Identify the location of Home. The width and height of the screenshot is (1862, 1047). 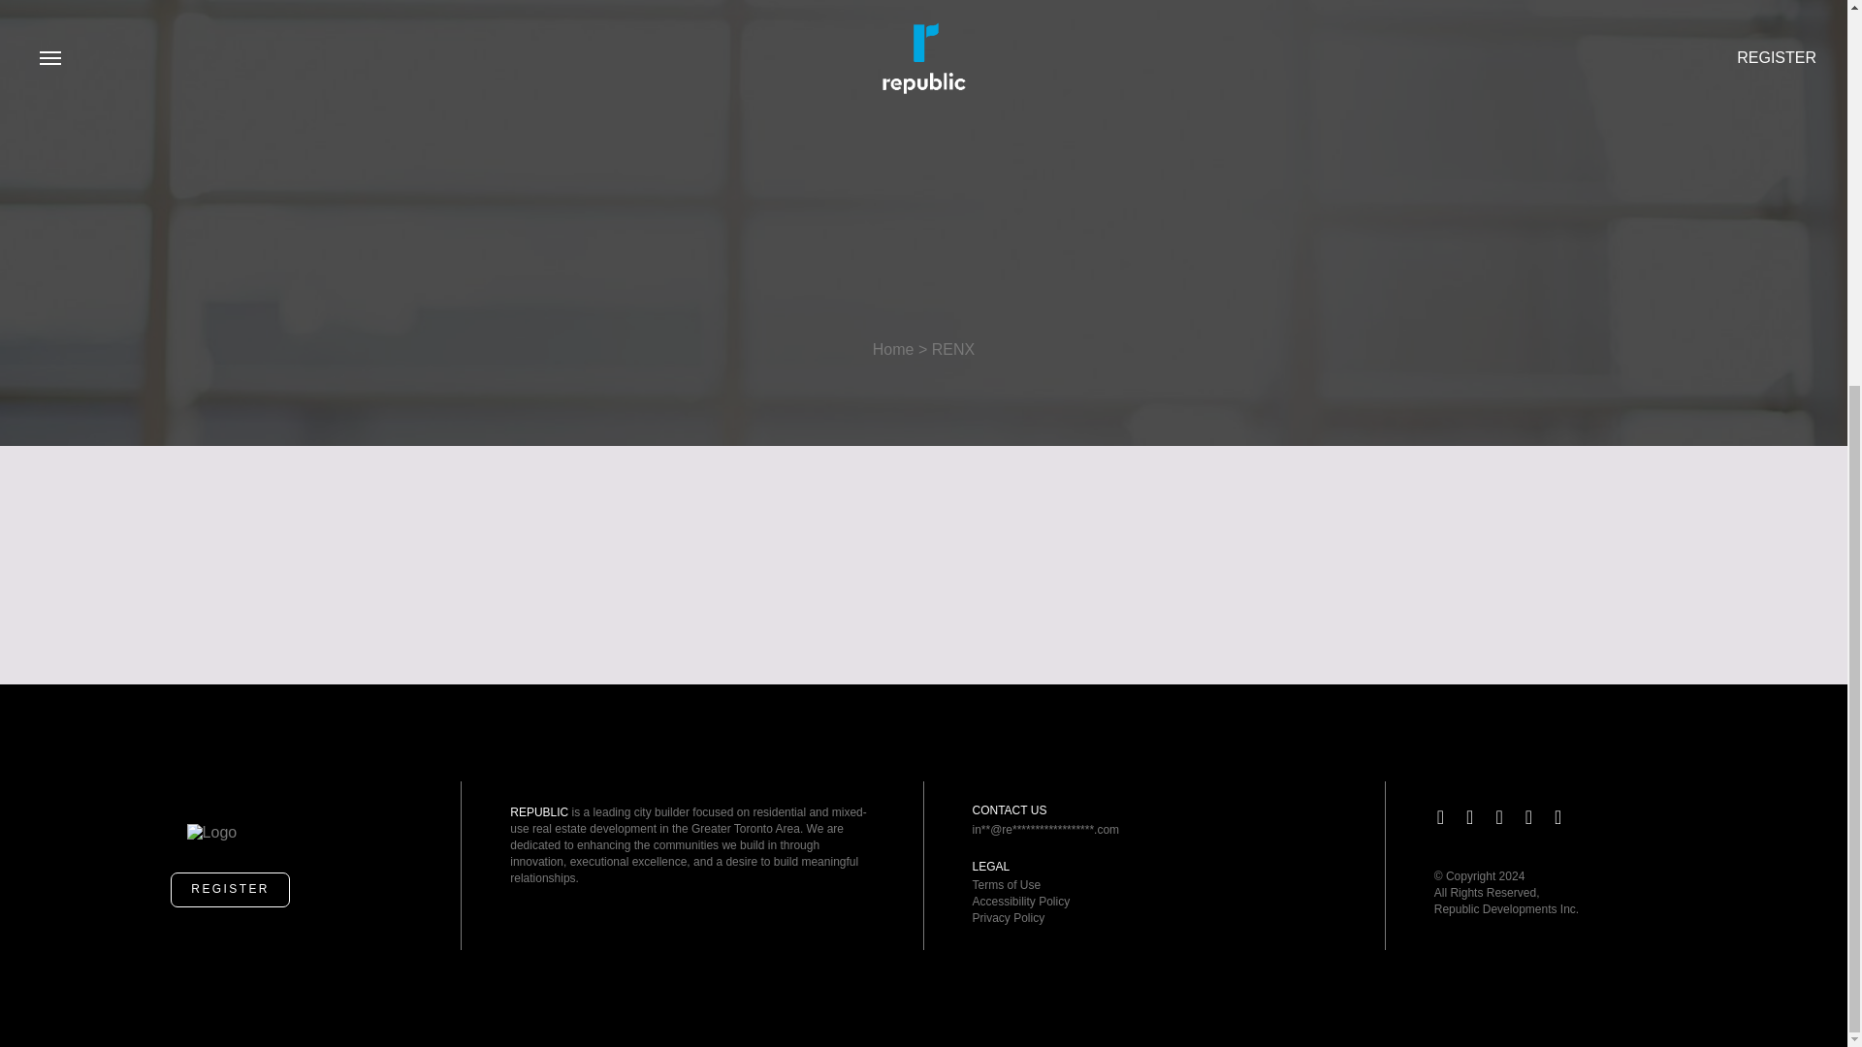
(893, 349).